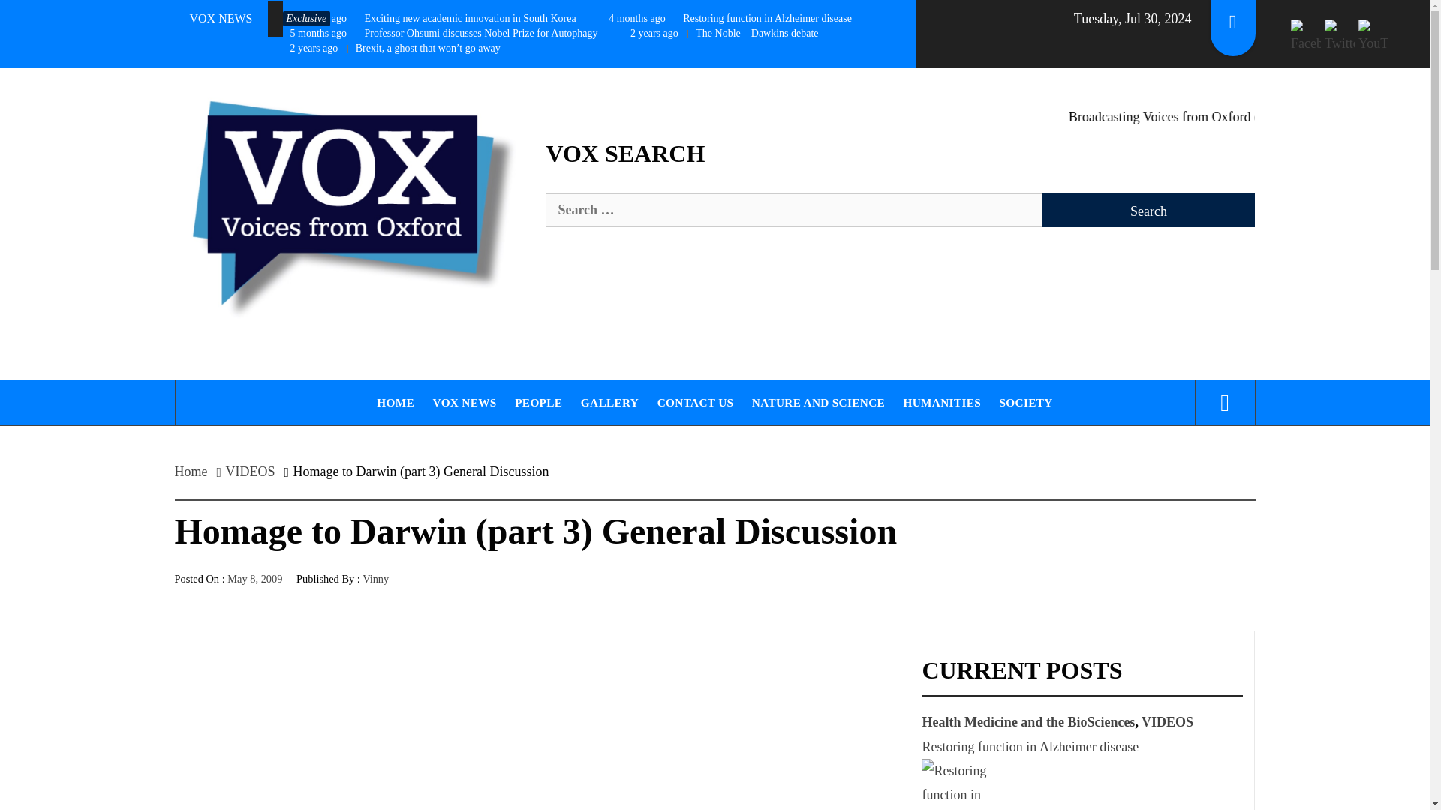 The image size is (1441, 810). What do you see at coordinates (976, 784) in the screenshot?
I see `Restoring function in Alzheimer disease` at bounding box center [976, 784].